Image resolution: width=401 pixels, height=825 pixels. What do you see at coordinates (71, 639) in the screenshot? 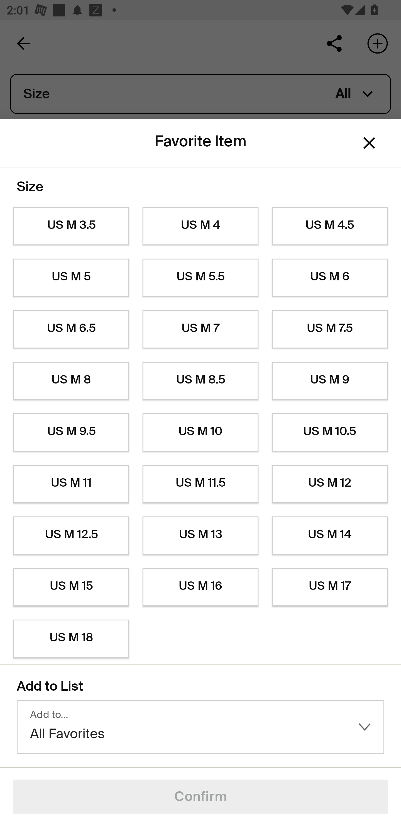
I see `US M 18` at bounding box center [71, 639].